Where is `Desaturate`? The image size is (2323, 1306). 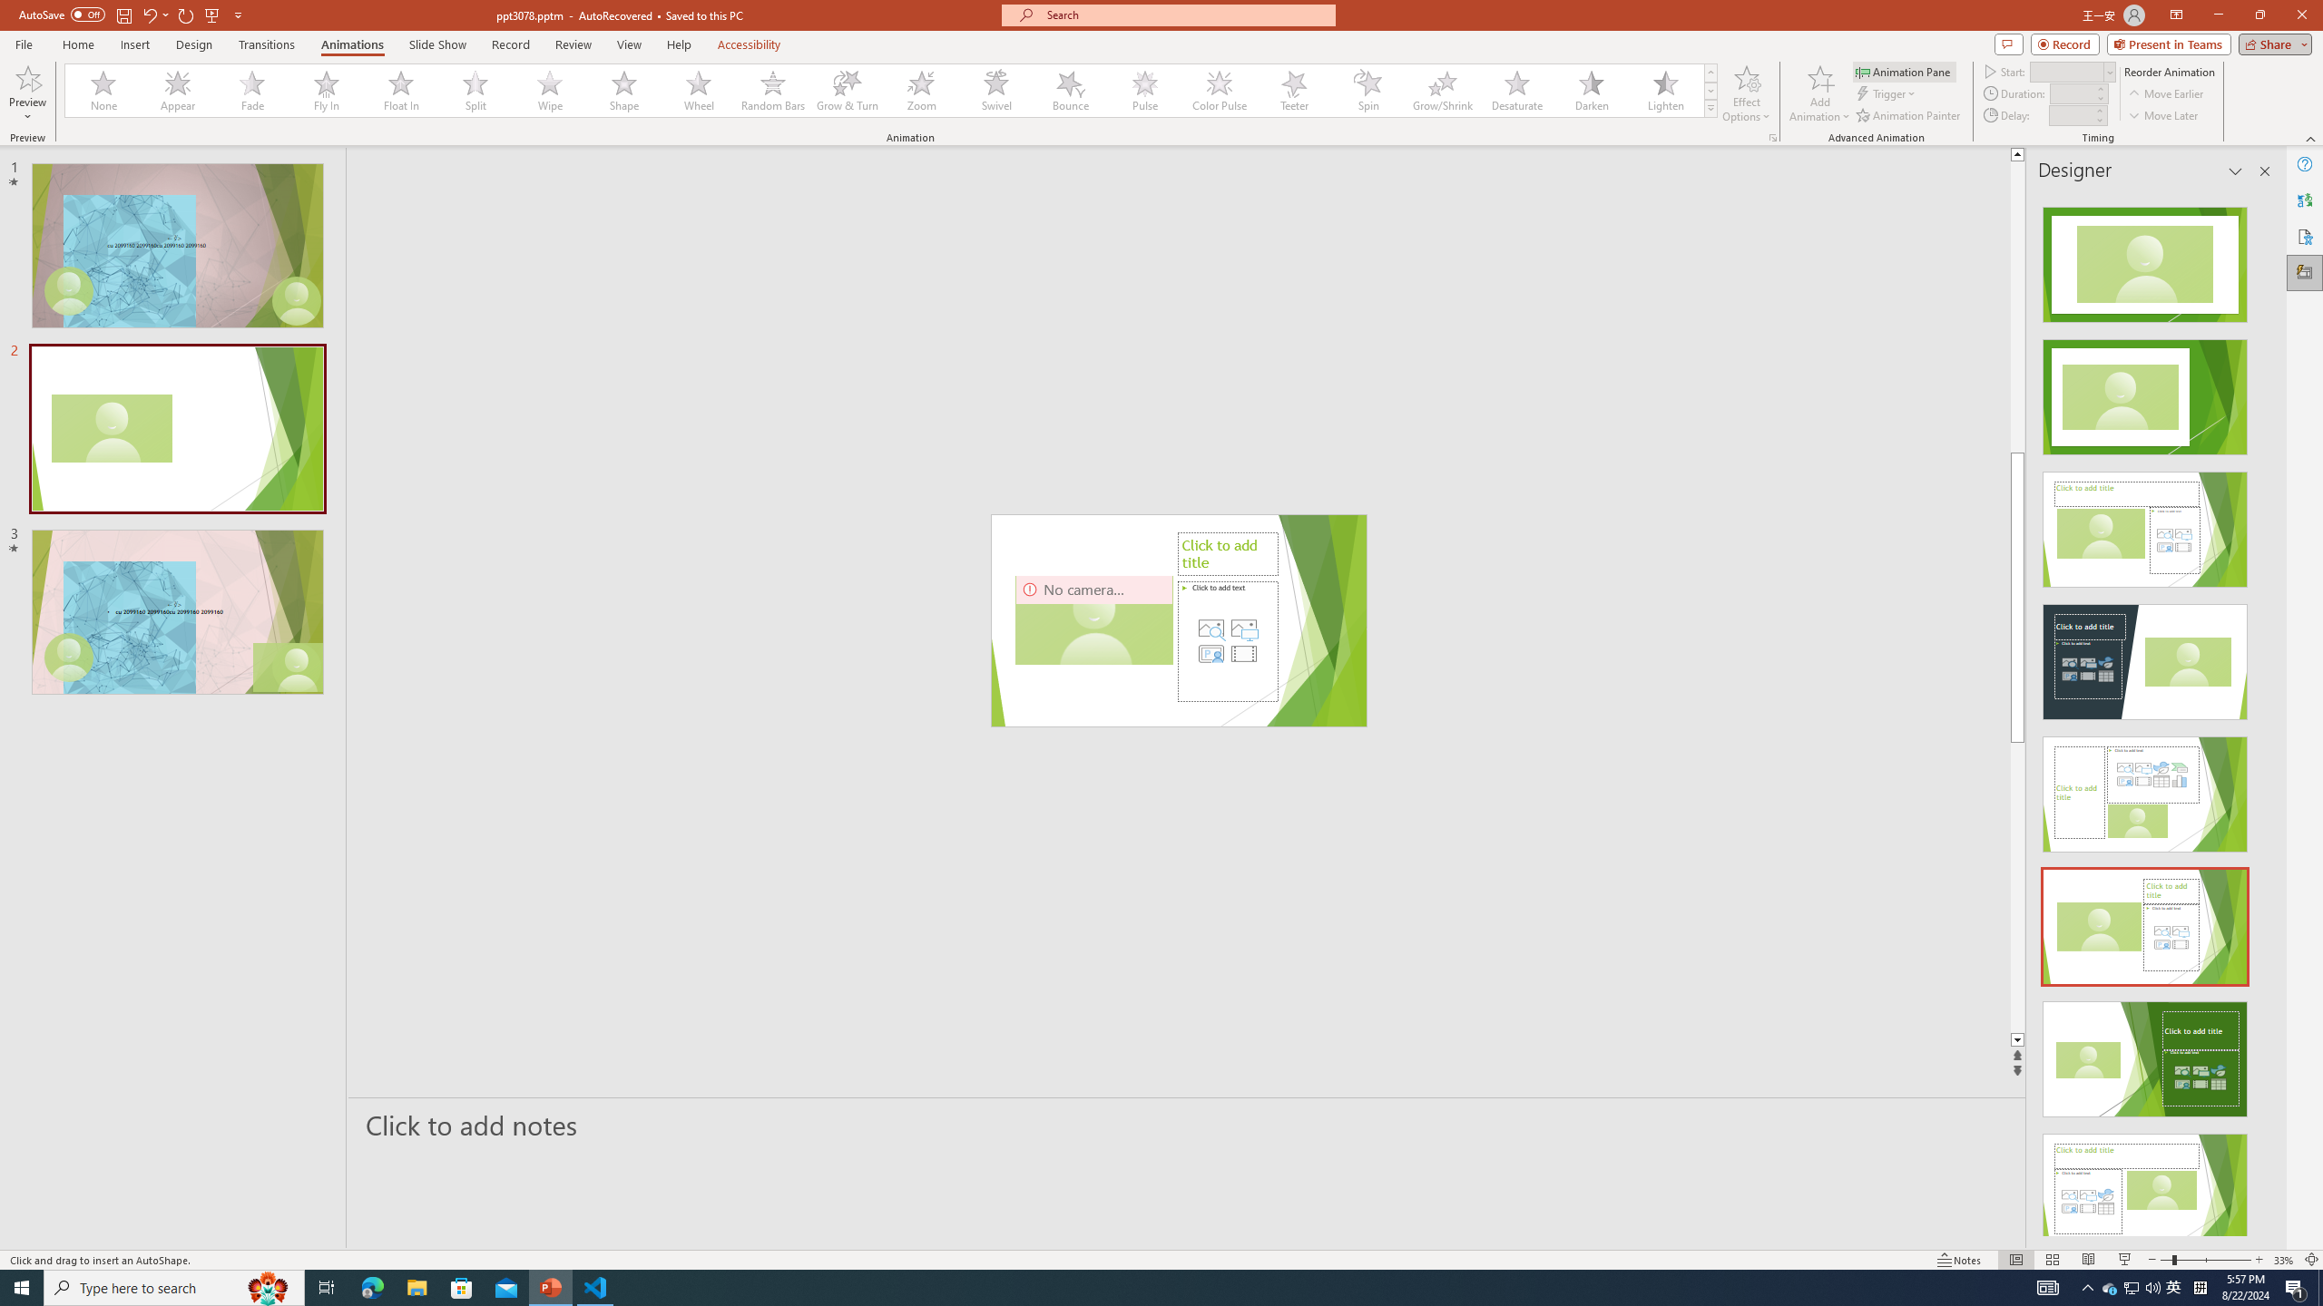
Desaturate is located at coordinates (1516, 91).